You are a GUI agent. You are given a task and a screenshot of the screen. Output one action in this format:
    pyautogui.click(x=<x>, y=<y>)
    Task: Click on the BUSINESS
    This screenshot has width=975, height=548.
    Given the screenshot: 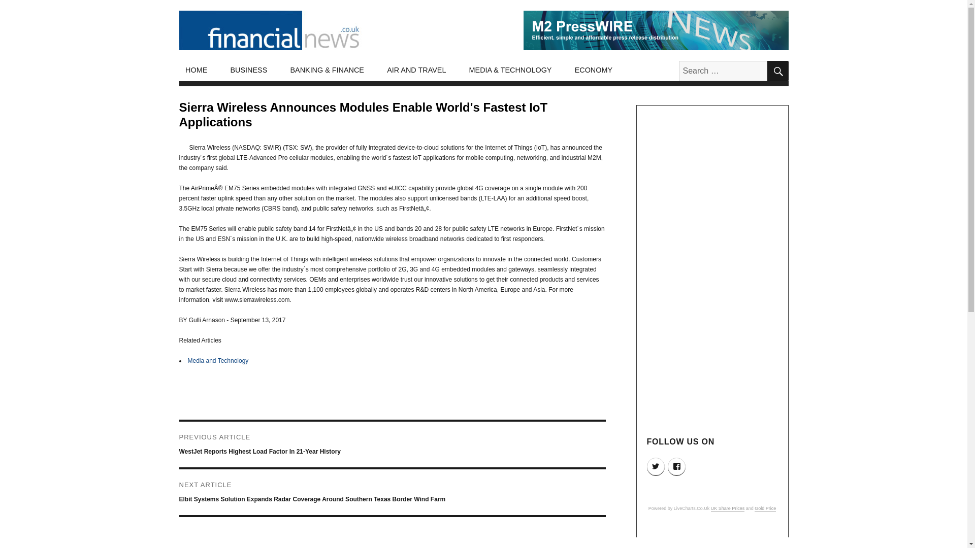 What is the action you would take?
    pyautogui.click(x=249, y=70)
    